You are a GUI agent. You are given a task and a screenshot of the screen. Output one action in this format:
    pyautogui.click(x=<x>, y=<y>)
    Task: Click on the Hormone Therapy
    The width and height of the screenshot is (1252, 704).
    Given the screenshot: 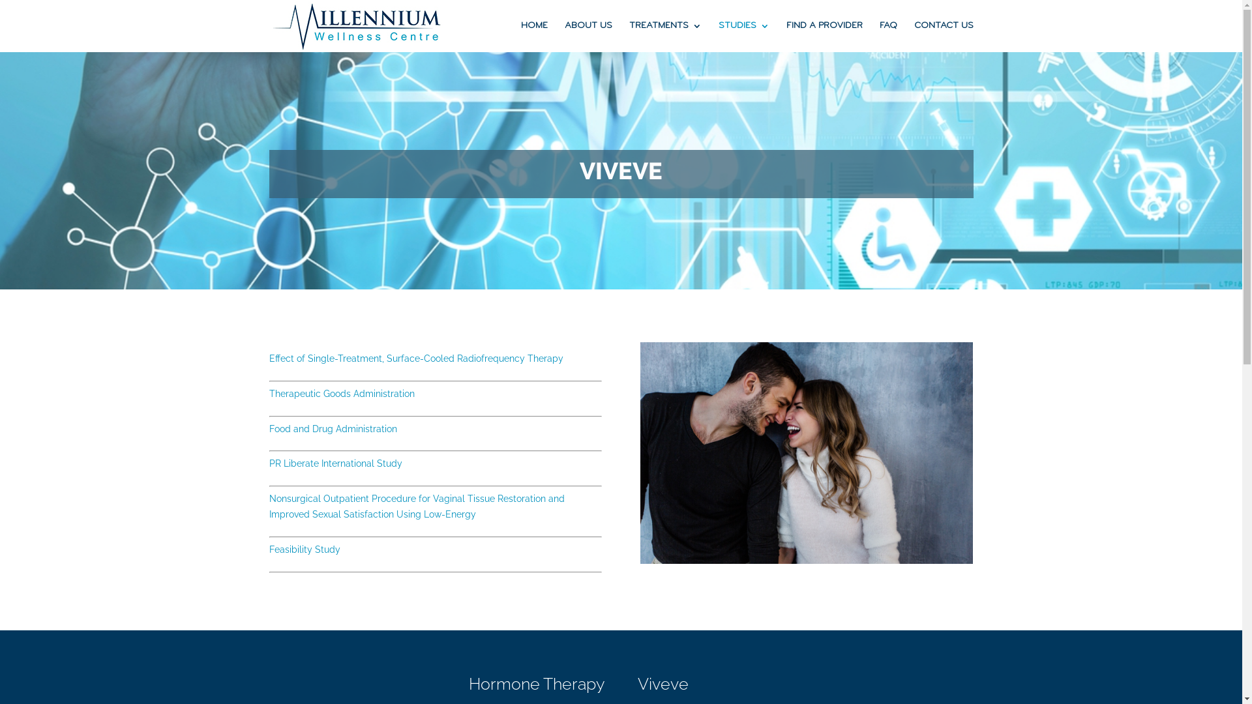 What is the action you would take?
    pyautogui.click(x=537, y=684)
    